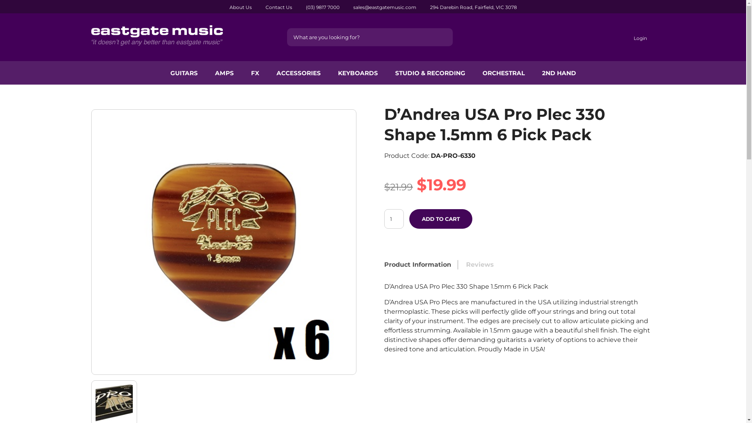  Describe the element at coordinates (474, 7) in the screenshot. I see `294 Darebin Road, Fairfield, VIC 3078` at that location.